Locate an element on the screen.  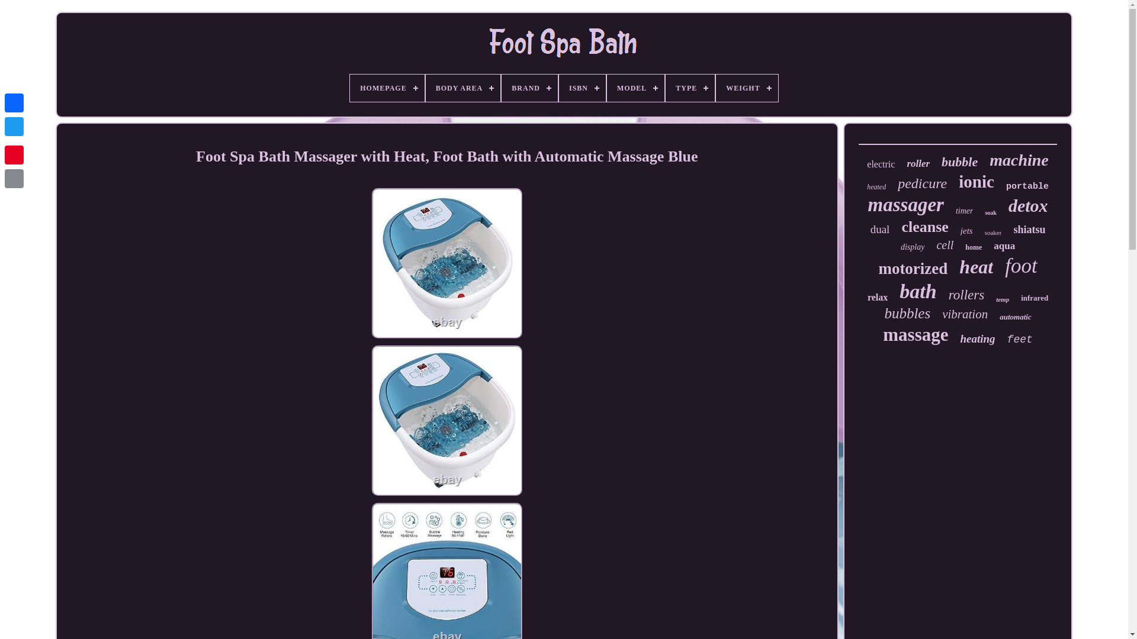
BRAND is located at coordinates (529, 88).